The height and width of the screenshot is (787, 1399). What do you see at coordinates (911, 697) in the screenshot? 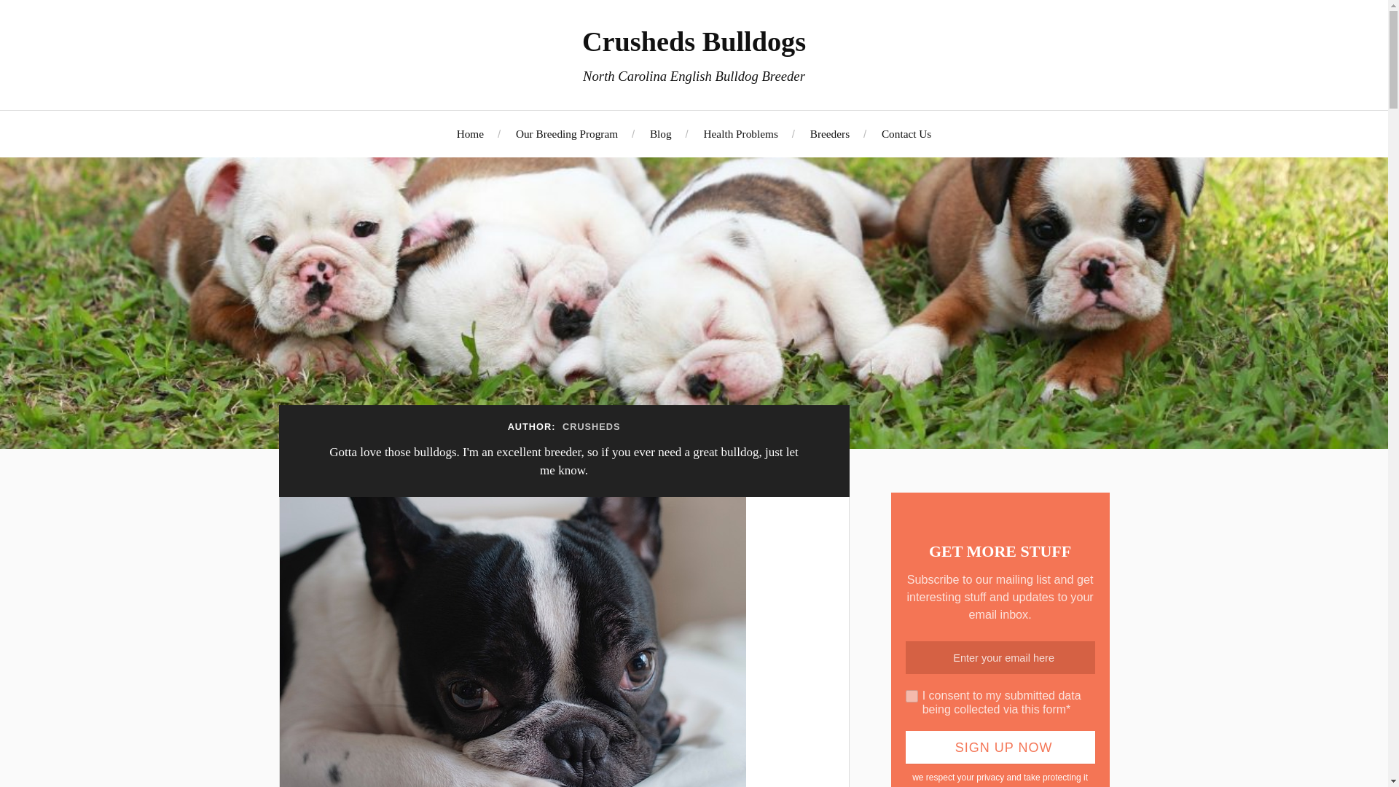
I see `on` at bounding box center [911, 697].